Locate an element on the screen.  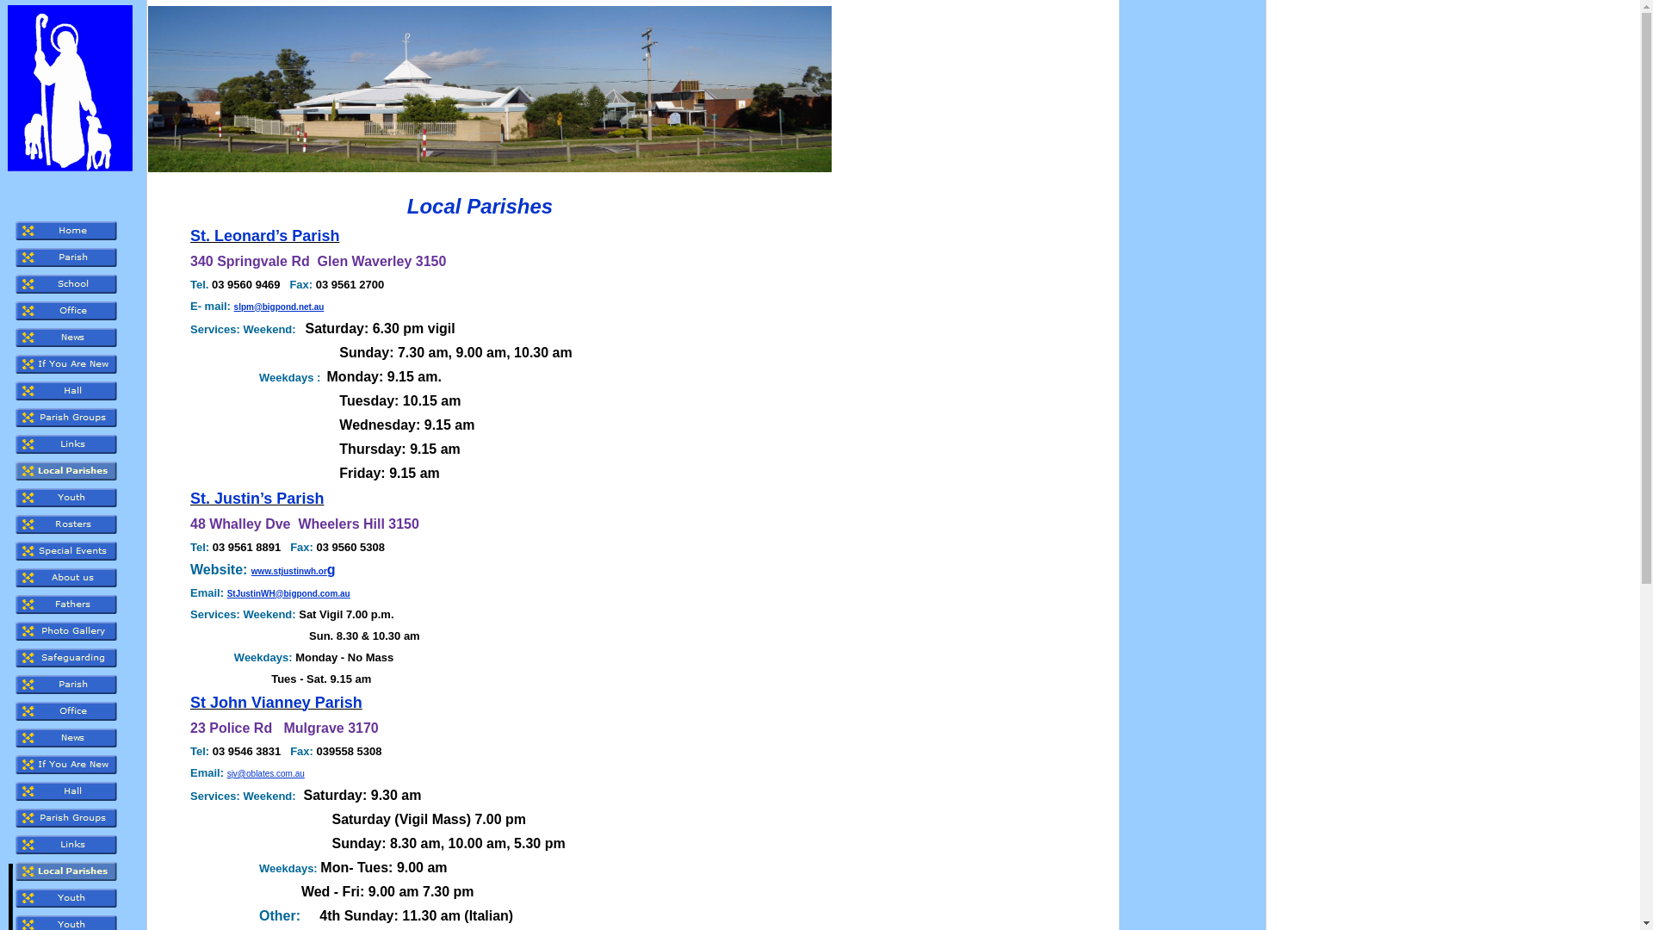
Goodshep02 is located at coordinates (71, 88).